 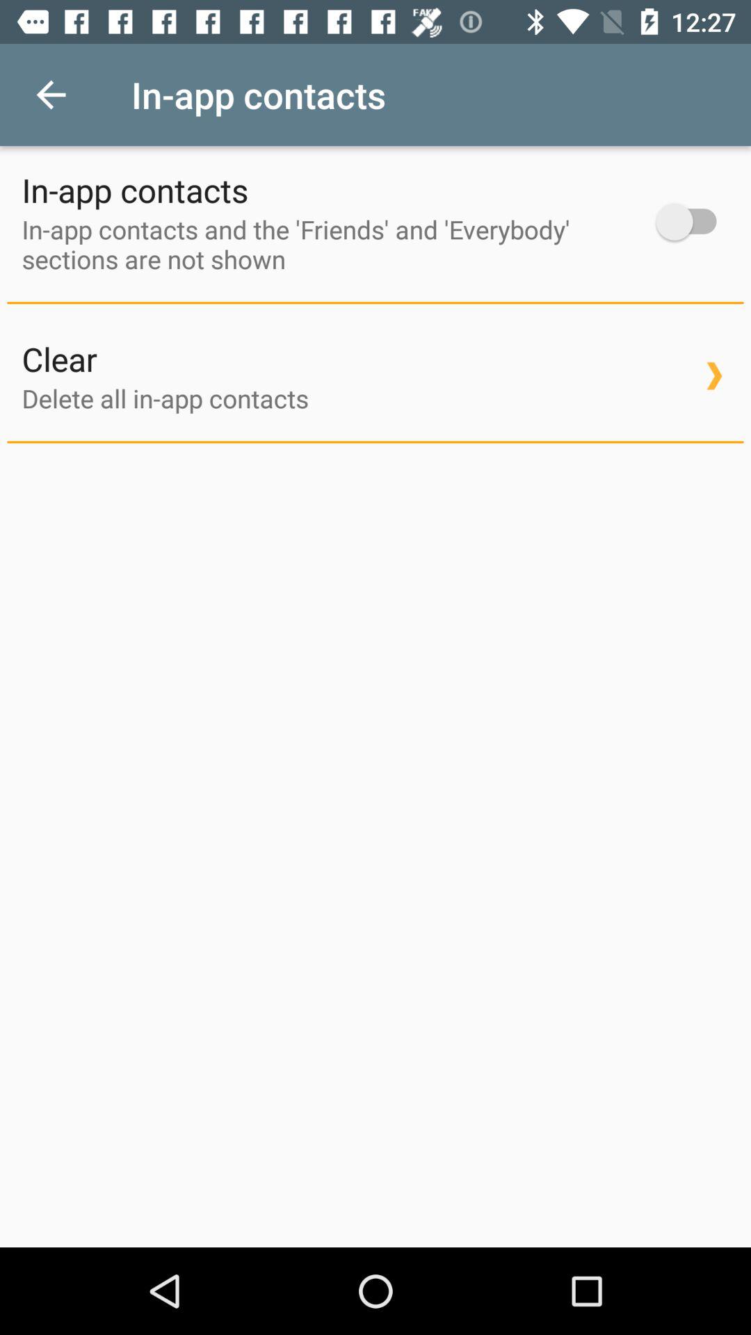 What do you see at coordinates (51, 95) in the screenshot?
I see `turn off the icon at the top left corner` at bounding box center [51, 95].